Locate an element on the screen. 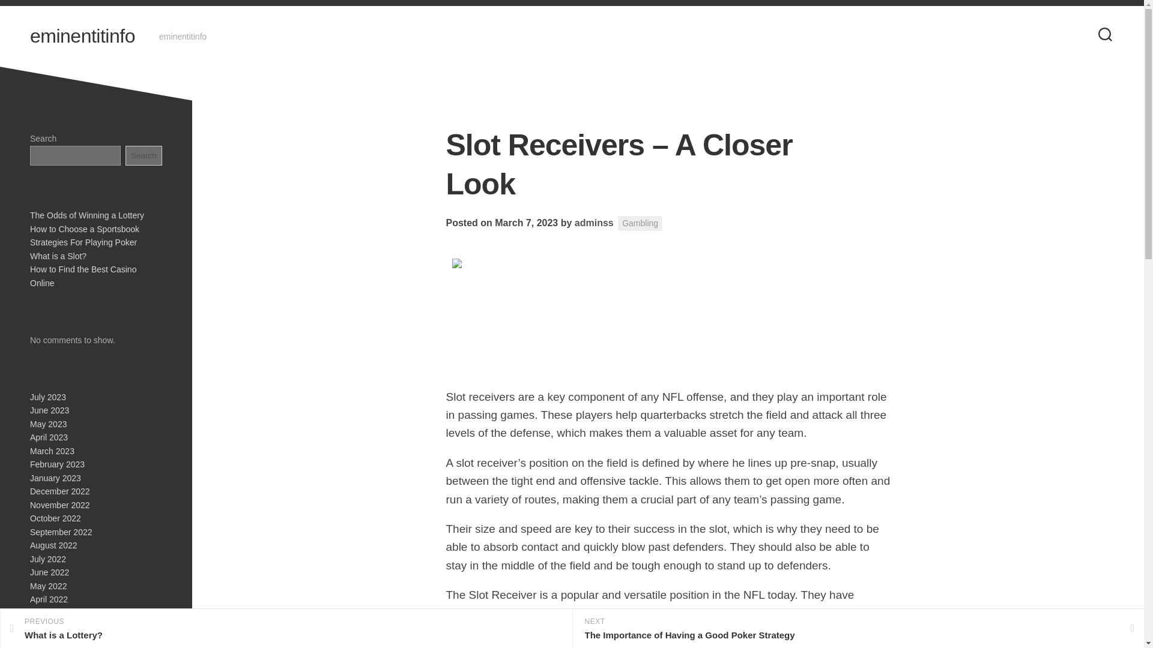  April 2023 is located at coordinates (49, 437).